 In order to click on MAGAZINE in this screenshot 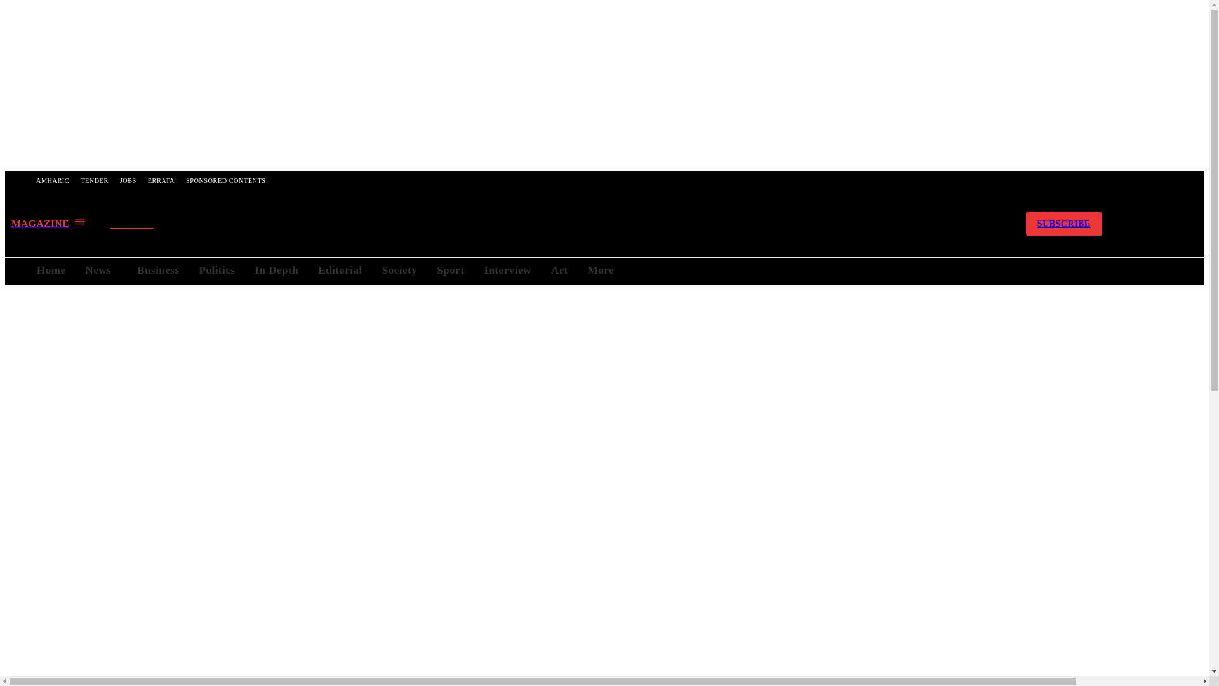, I will do `click(48, 223)`.